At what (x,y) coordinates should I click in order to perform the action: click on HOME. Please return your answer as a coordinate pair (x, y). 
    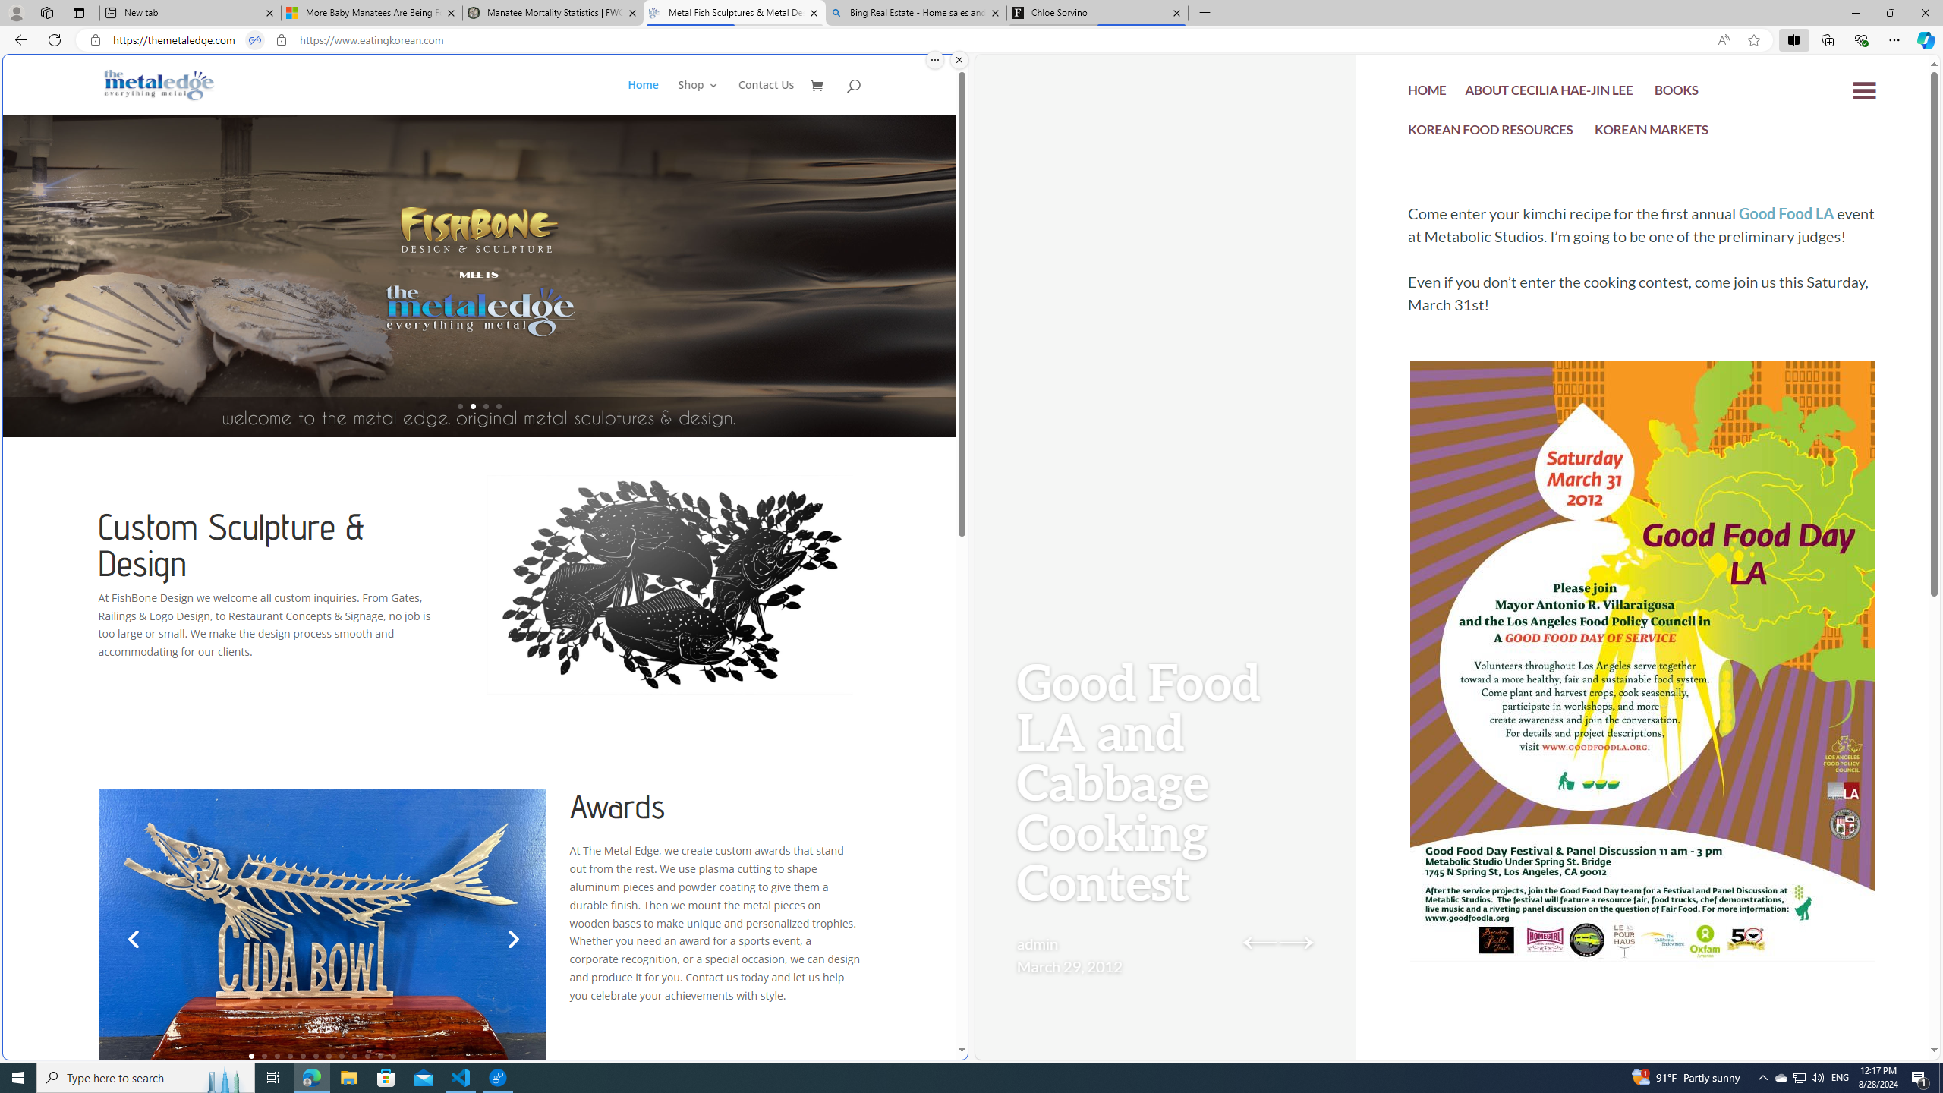
    Looking at the image, I should click on (1428, 92).